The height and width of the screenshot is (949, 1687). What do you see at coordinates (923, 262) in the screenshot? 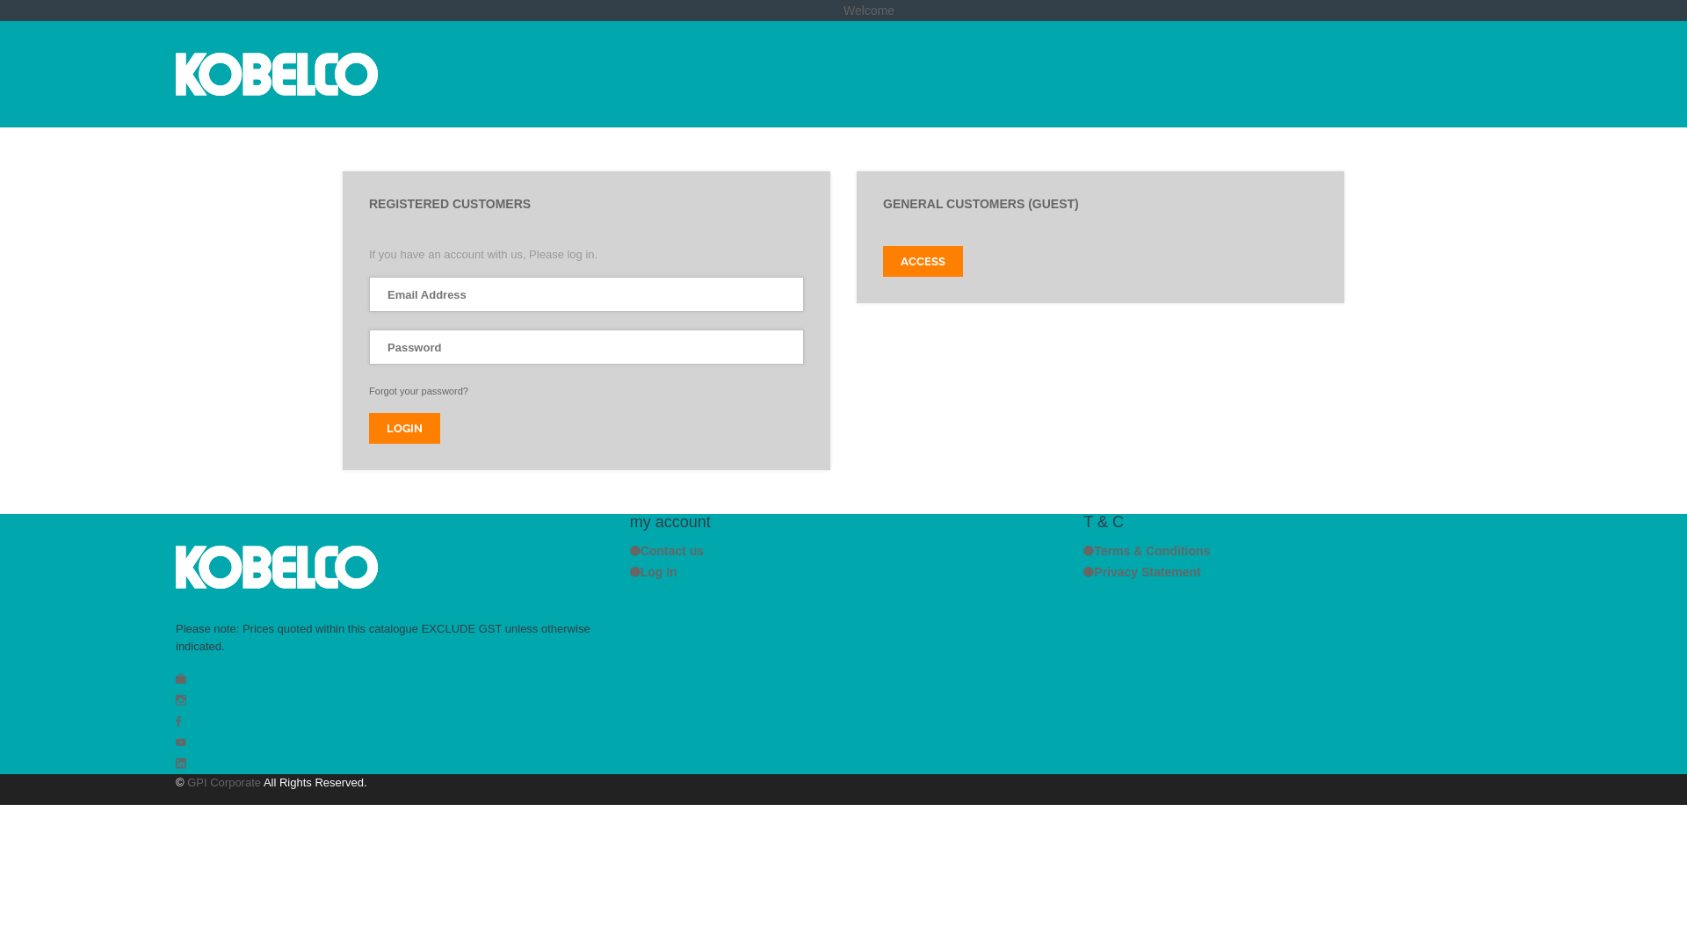
I see `ACCESS` at bounding box center [923, 262].